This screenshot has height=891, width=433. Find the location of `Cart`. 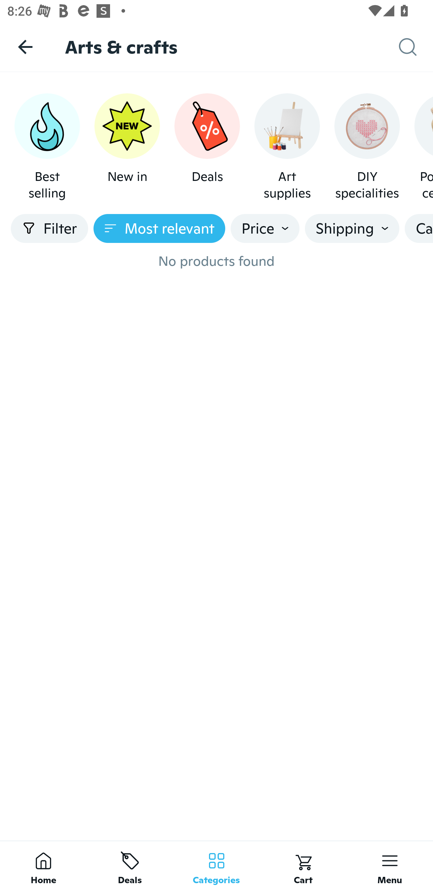

Cart is located at coordinates (303, 866).